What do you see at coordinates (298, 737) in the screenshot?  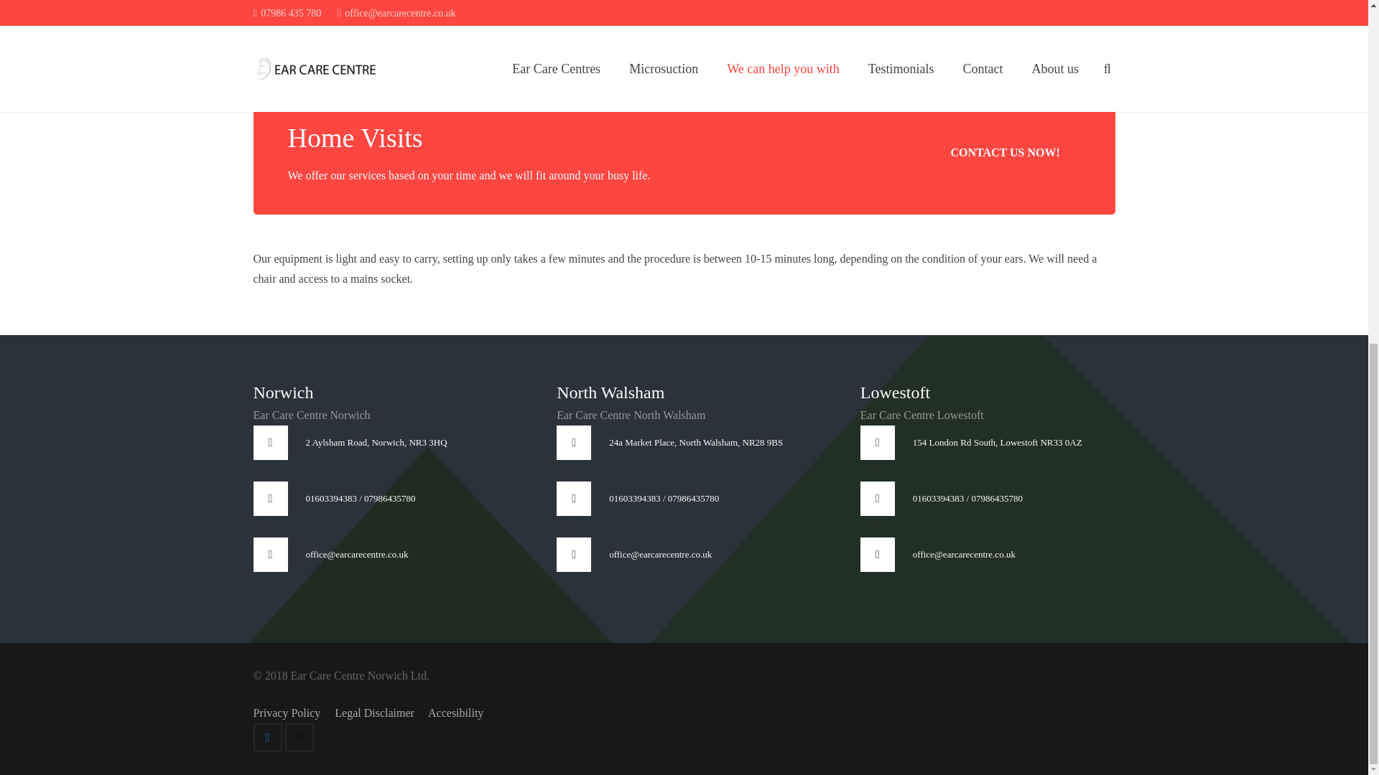 I see `Twitter` at bounding box center [298, 737].